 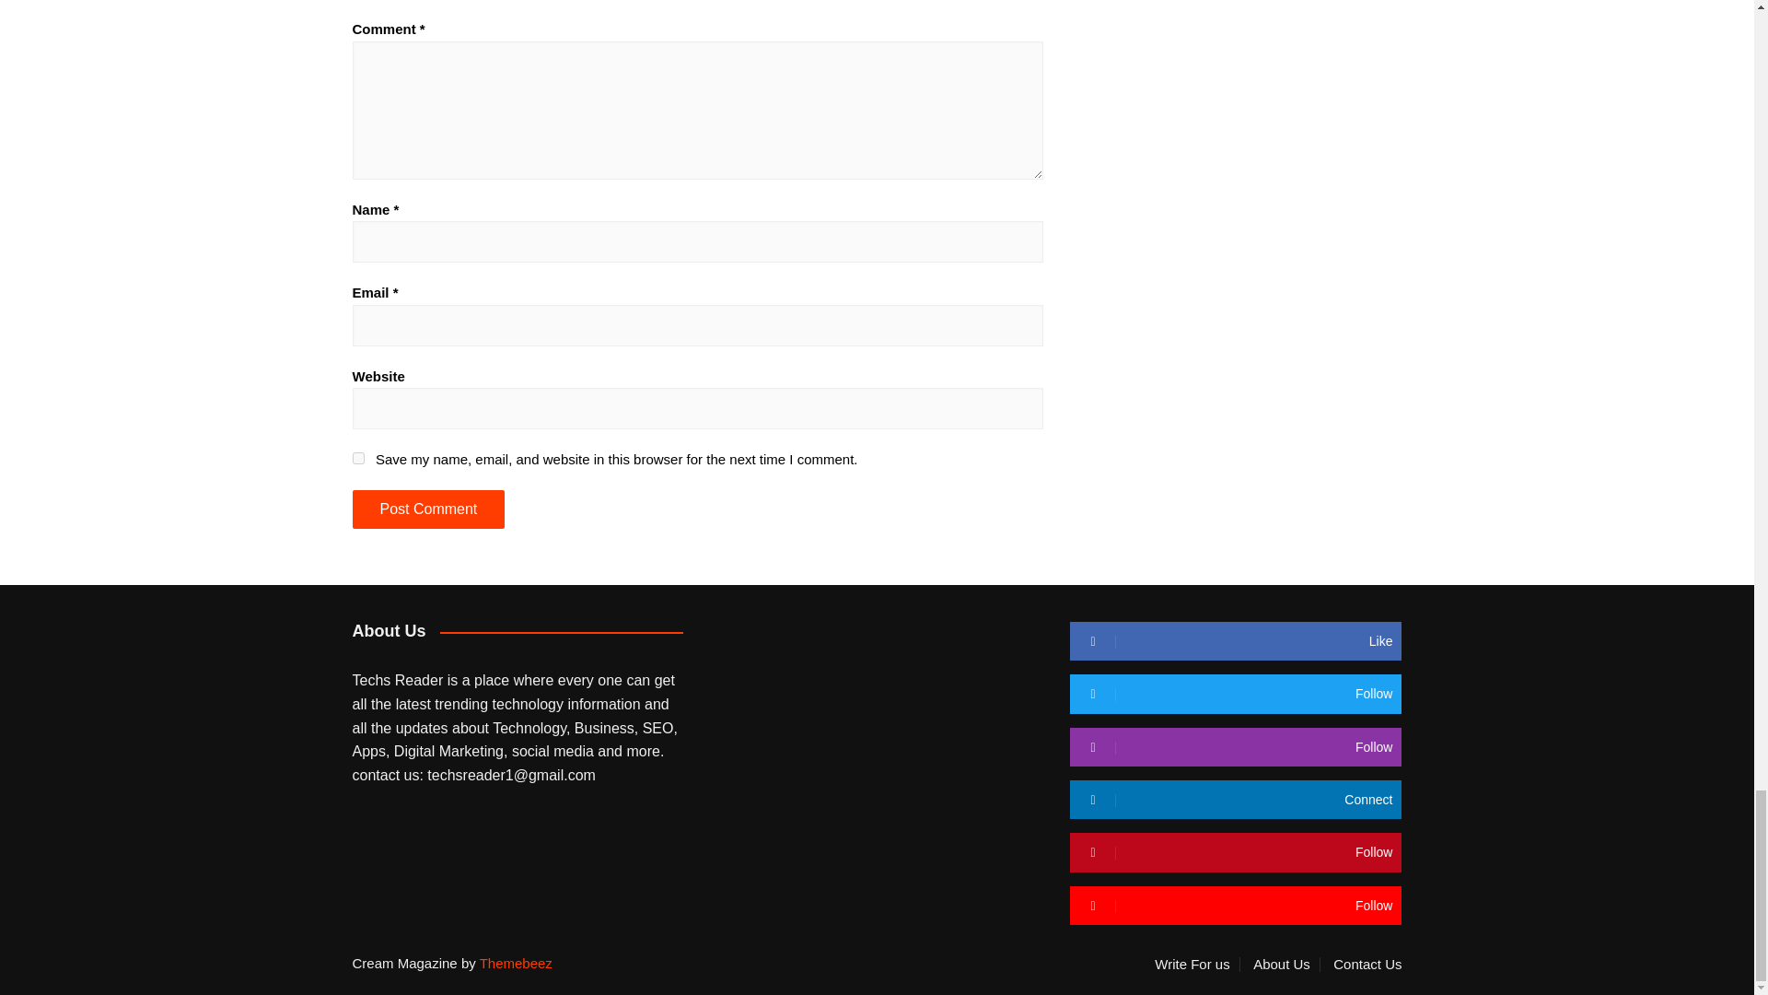 What do you see at coordinates (1196, 964) in the screenshot?
I see `Download This Theme` at bounding box center [1196, 964].